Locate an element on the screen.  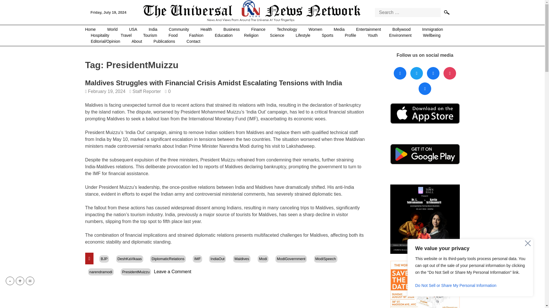
Youth is located at coordinates (372, 35).